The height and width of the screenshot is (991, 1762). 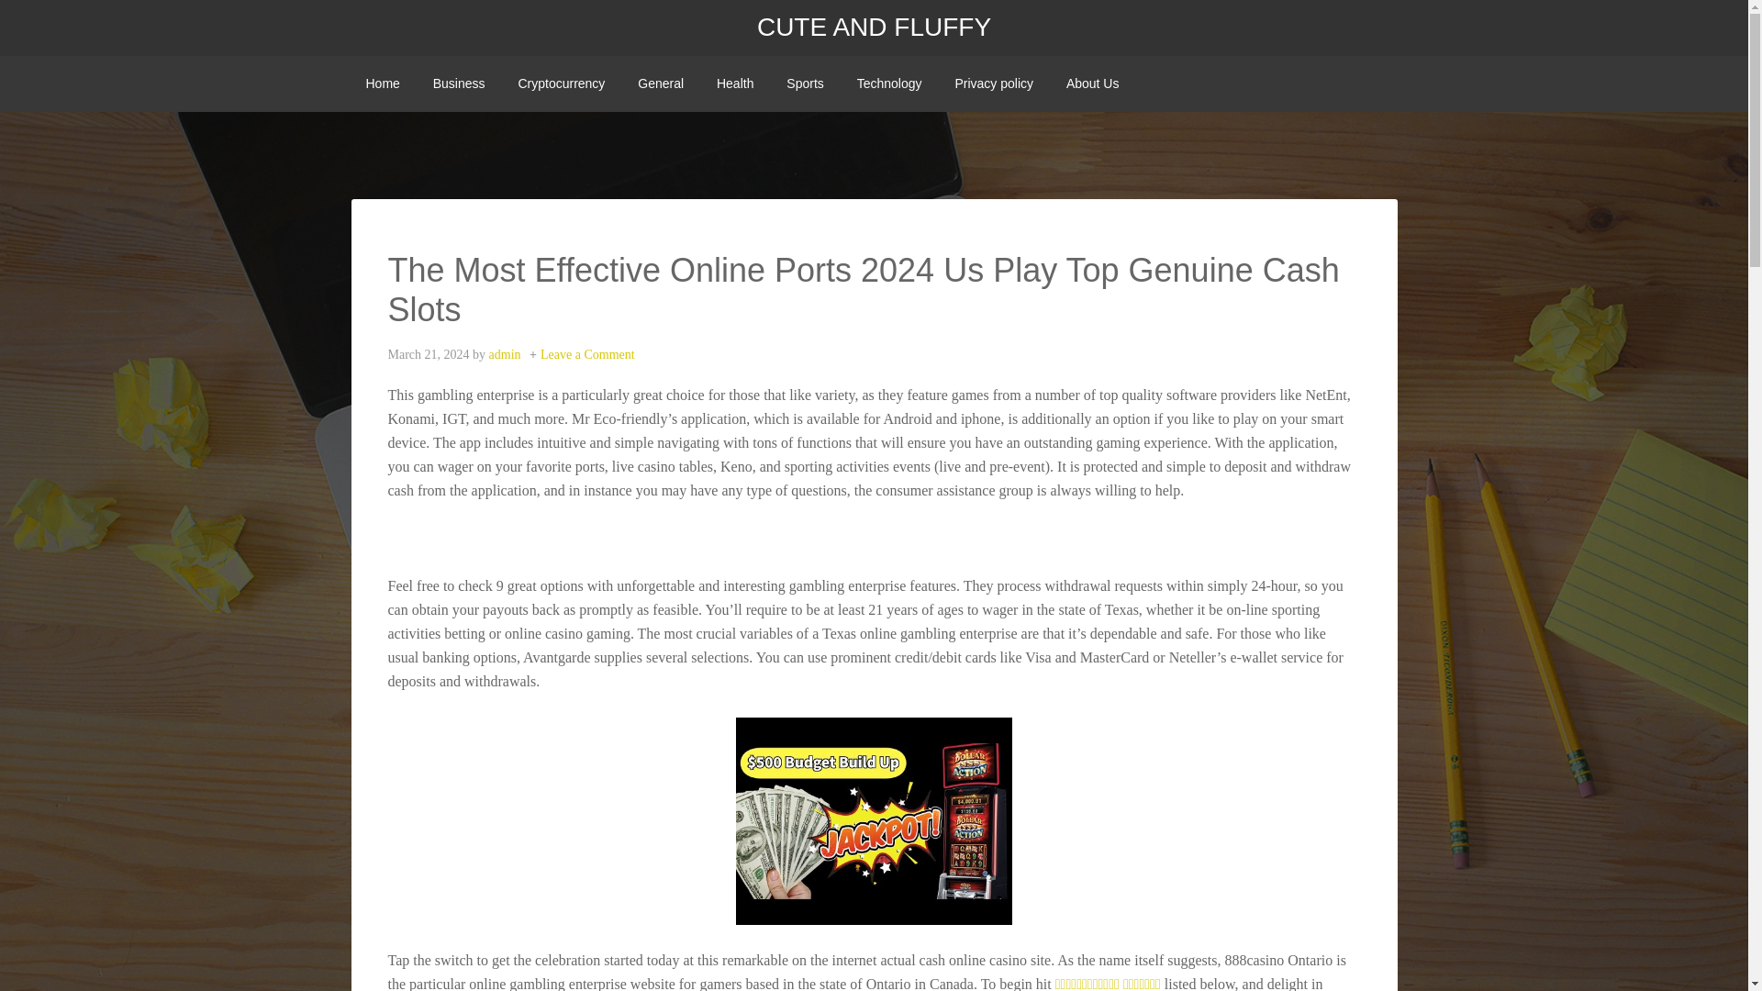 I want to click on About Us, so click(x=1093, y=84).